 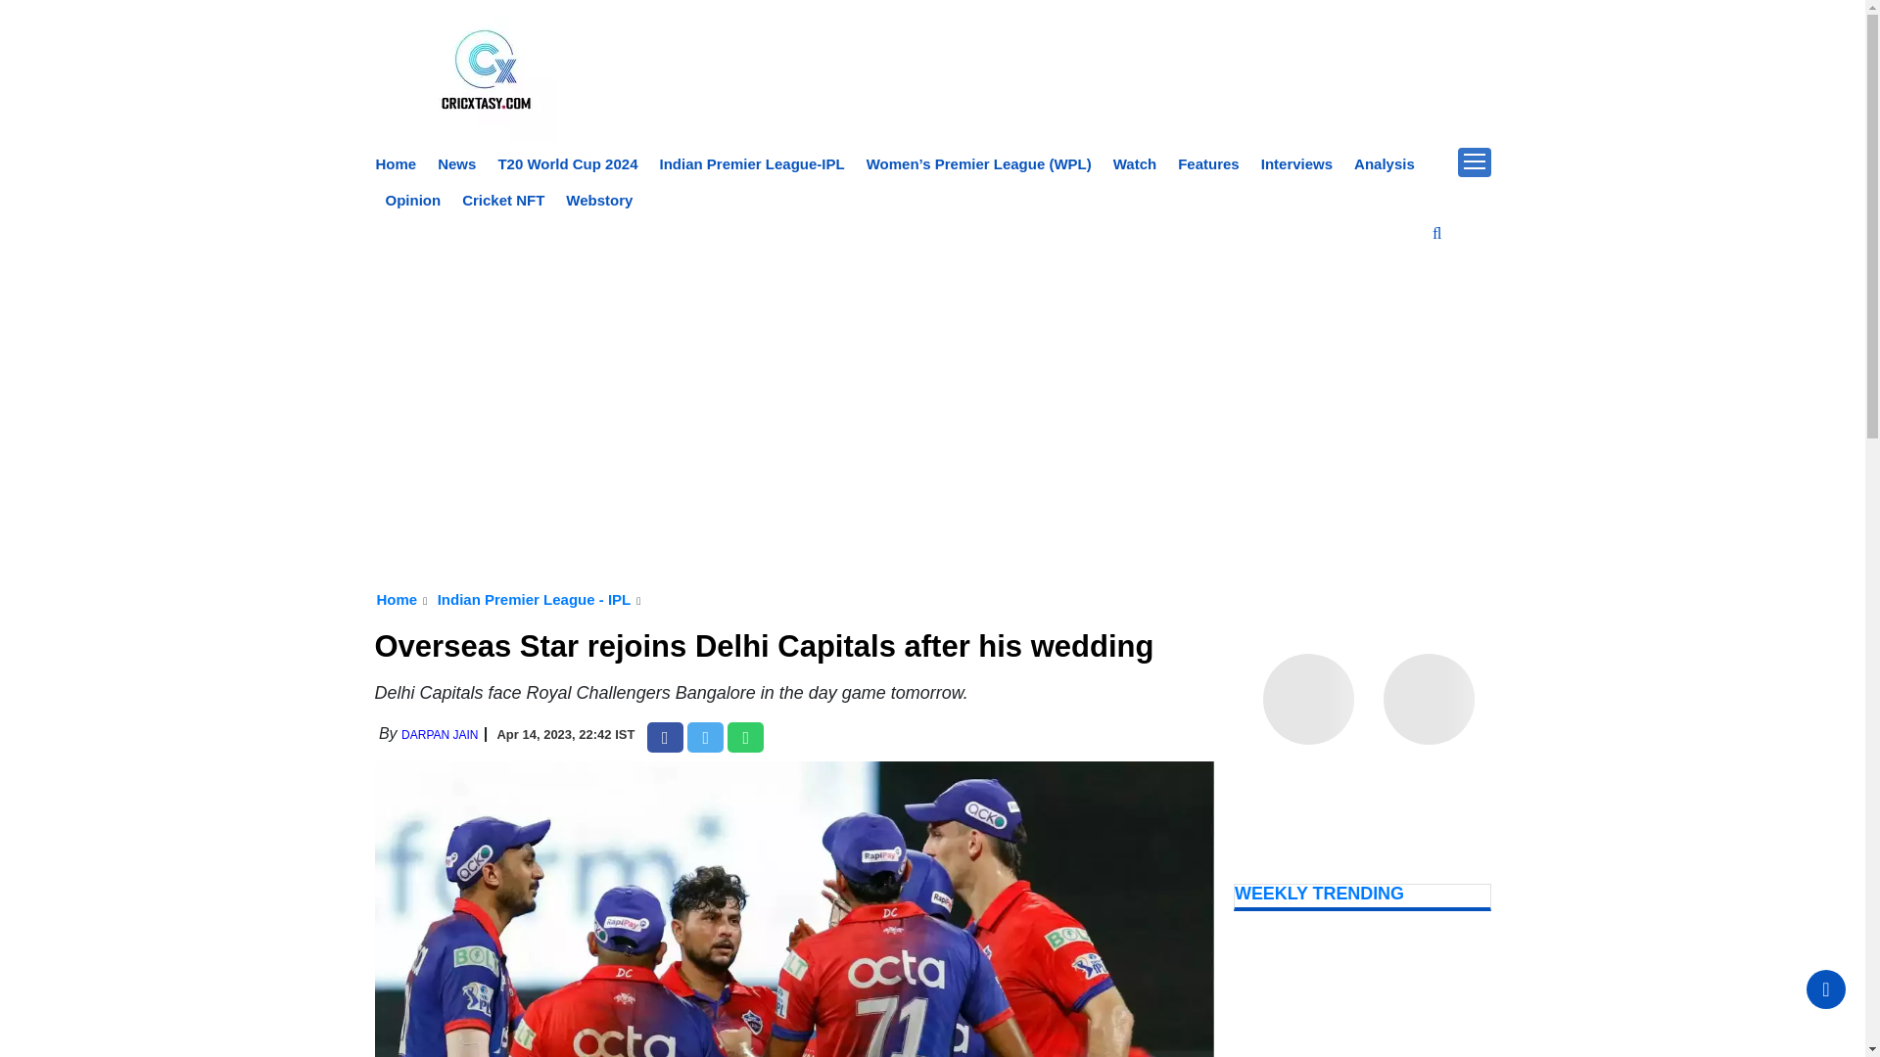 I want to click on Webstory, so click(x=598, y=200).